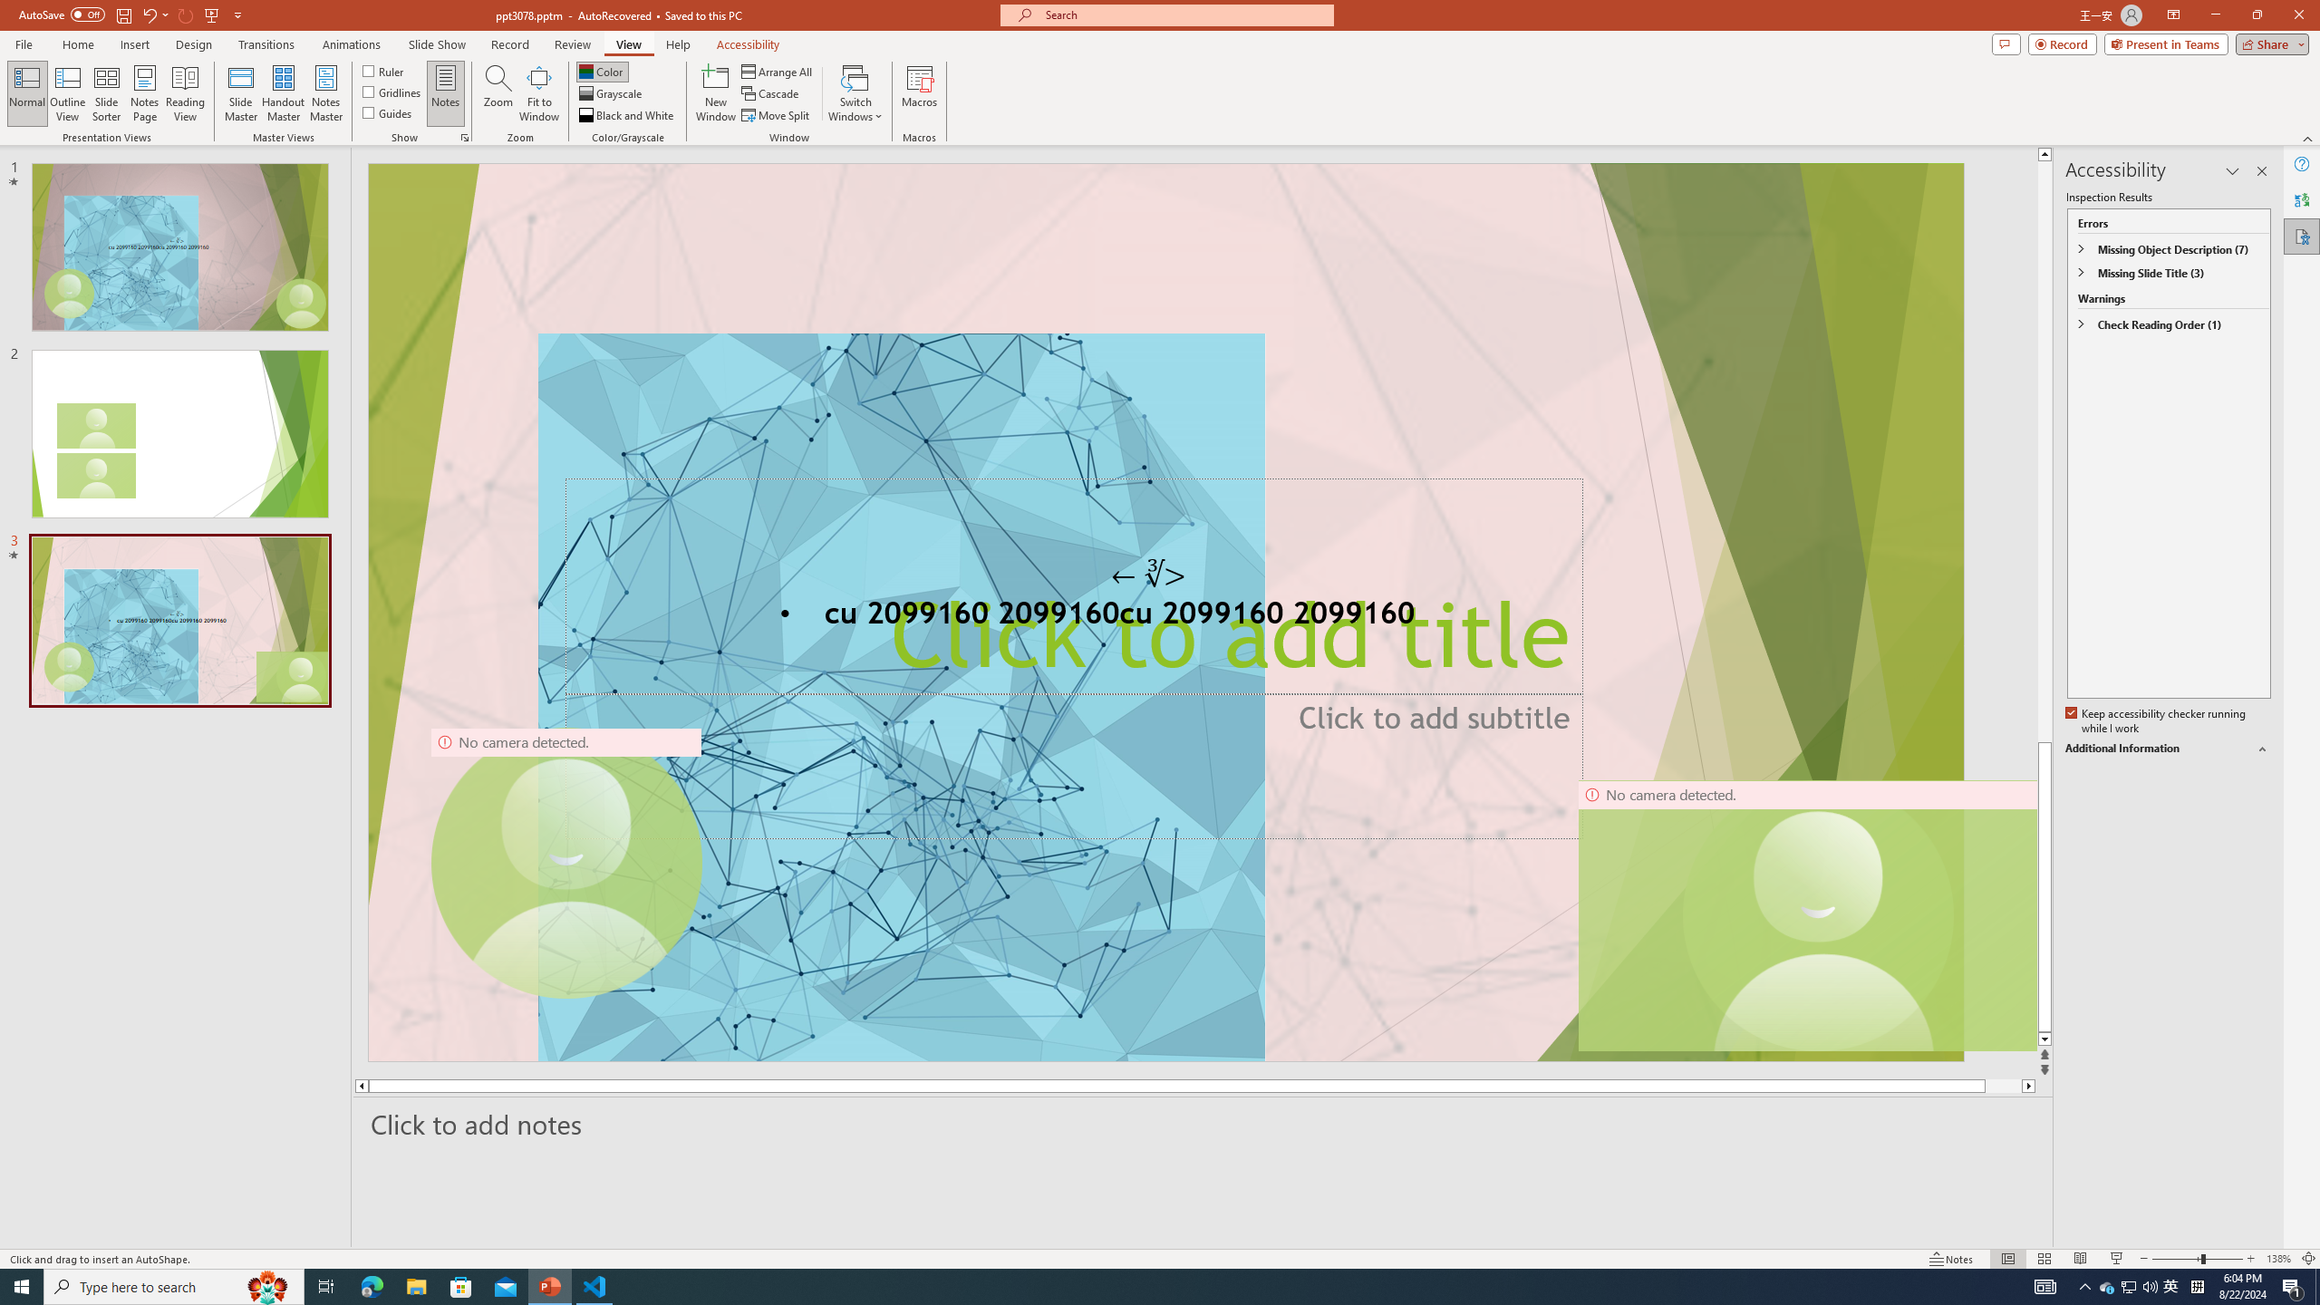  What do you see at coordinates (498, 93) in the screenshot?
I see `Zoom...` at bounding box center [498, 93].